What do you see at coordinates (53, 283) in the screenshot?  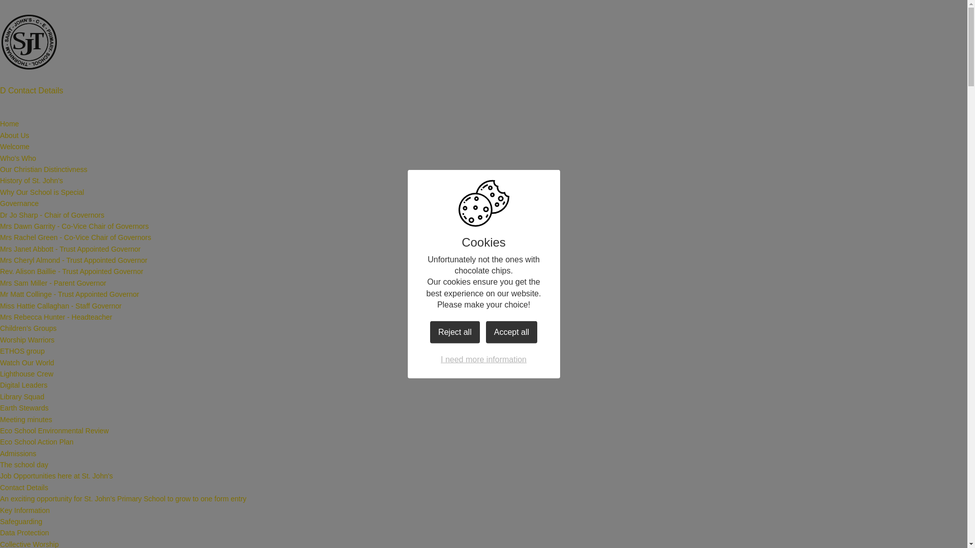 I see `Mrs Sam Miller - Parent Governor` at bounding box center [53, 283].